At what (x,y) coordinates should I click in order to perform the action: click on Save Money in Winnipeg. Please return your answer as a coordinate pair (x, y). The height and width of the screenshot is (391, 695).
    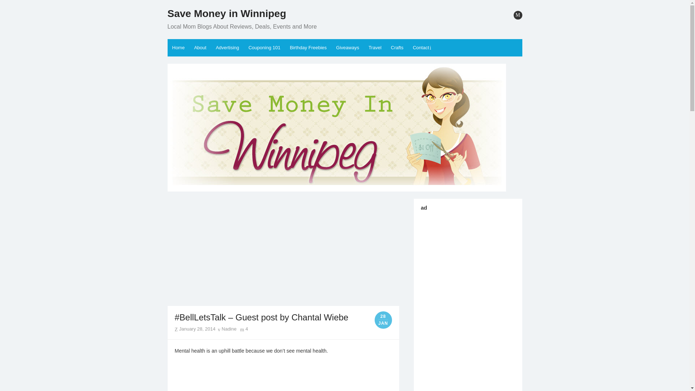
    Looking at the image, I should click on (227, 14).